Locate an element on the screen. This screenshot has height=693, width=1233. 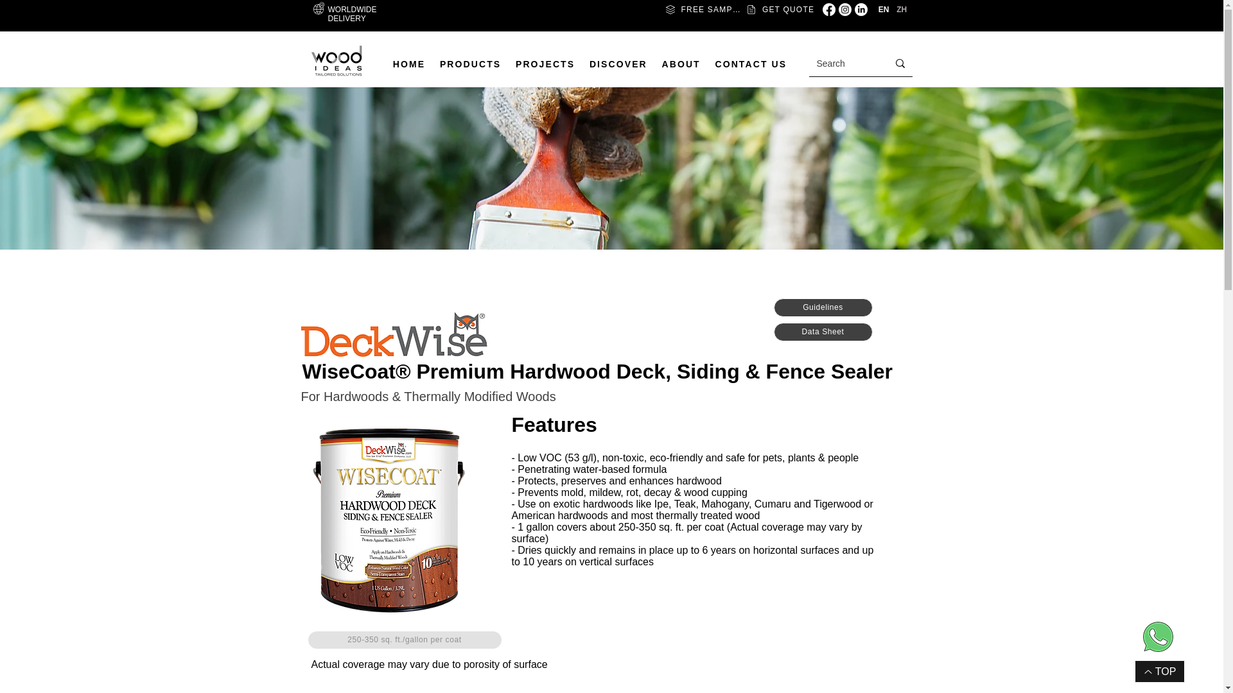
ZH is located at coordinates (902, 9).